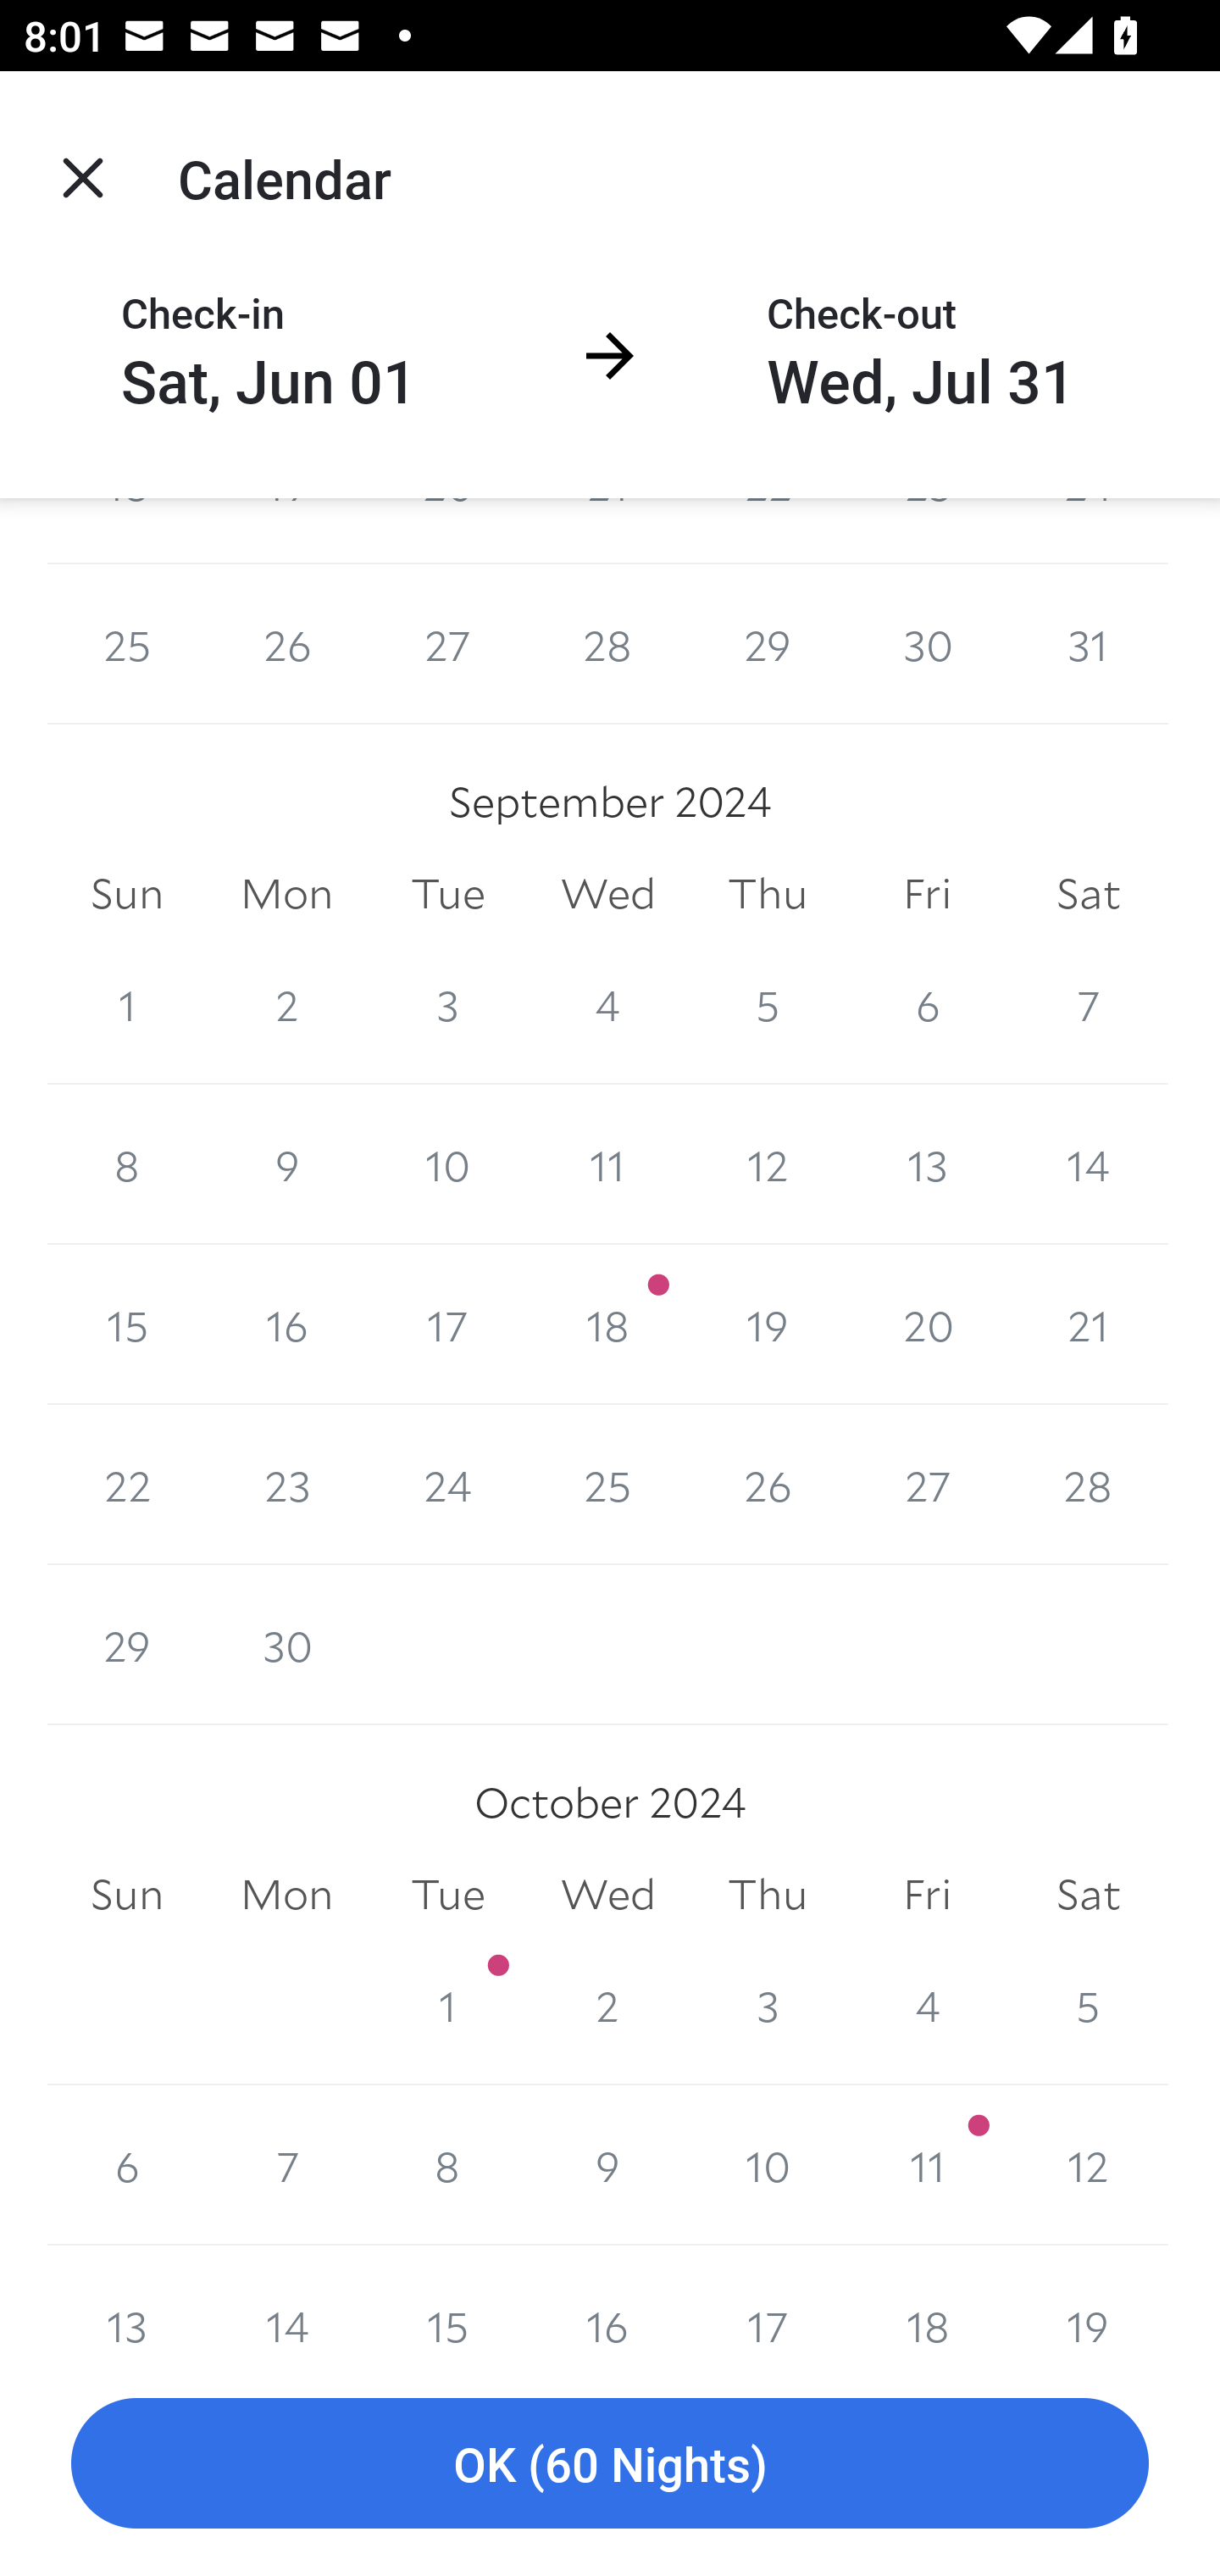 The width and height of the screenshot is (1220, 2576). I want to click on Sat, so click(1088, 893).